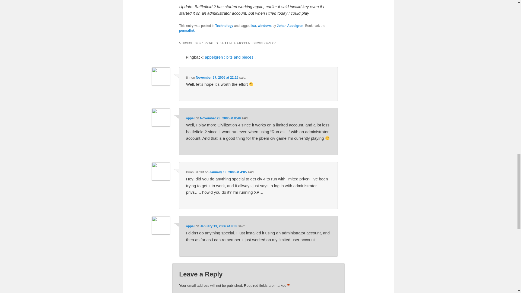 Image resolution: width=521 pixels, height=293 pixels. What do you see at coordinates (190, 118) in the screenshot?
I see `appel` at bounding box center [190, 118].